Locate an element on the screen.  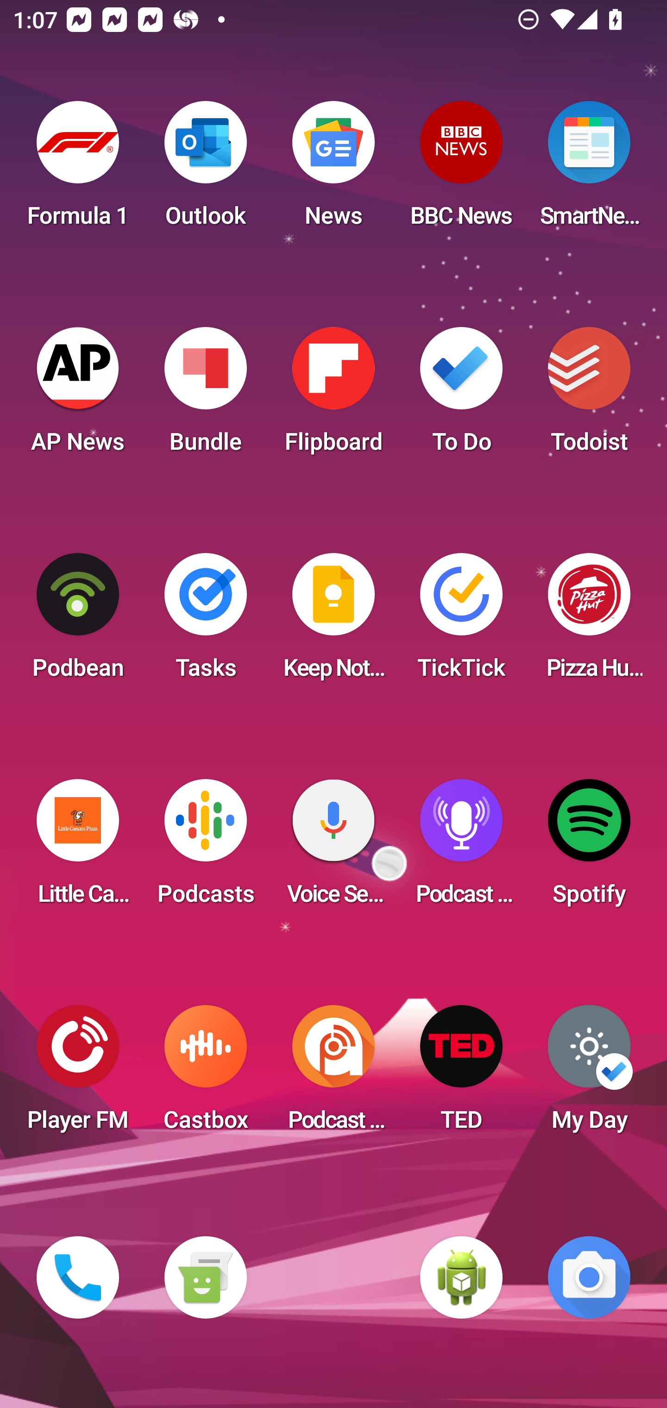
Outlook is located at coordinates (205, 170).